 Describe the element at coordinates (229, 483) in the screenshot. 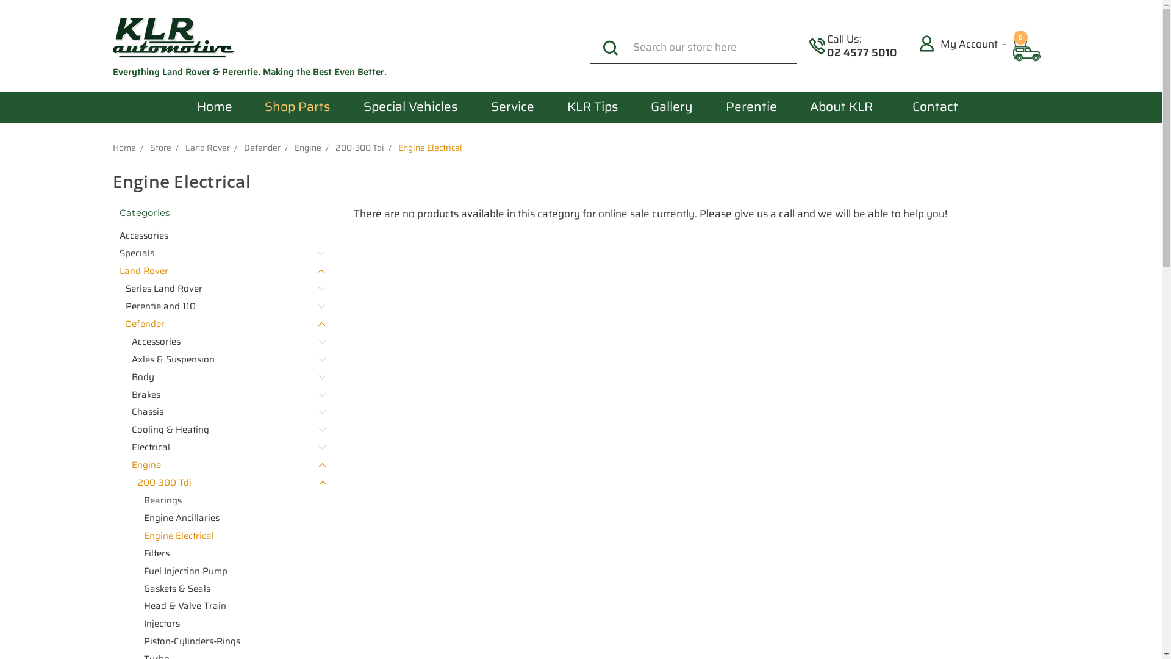

I see `200-300 Tdi` at that location.